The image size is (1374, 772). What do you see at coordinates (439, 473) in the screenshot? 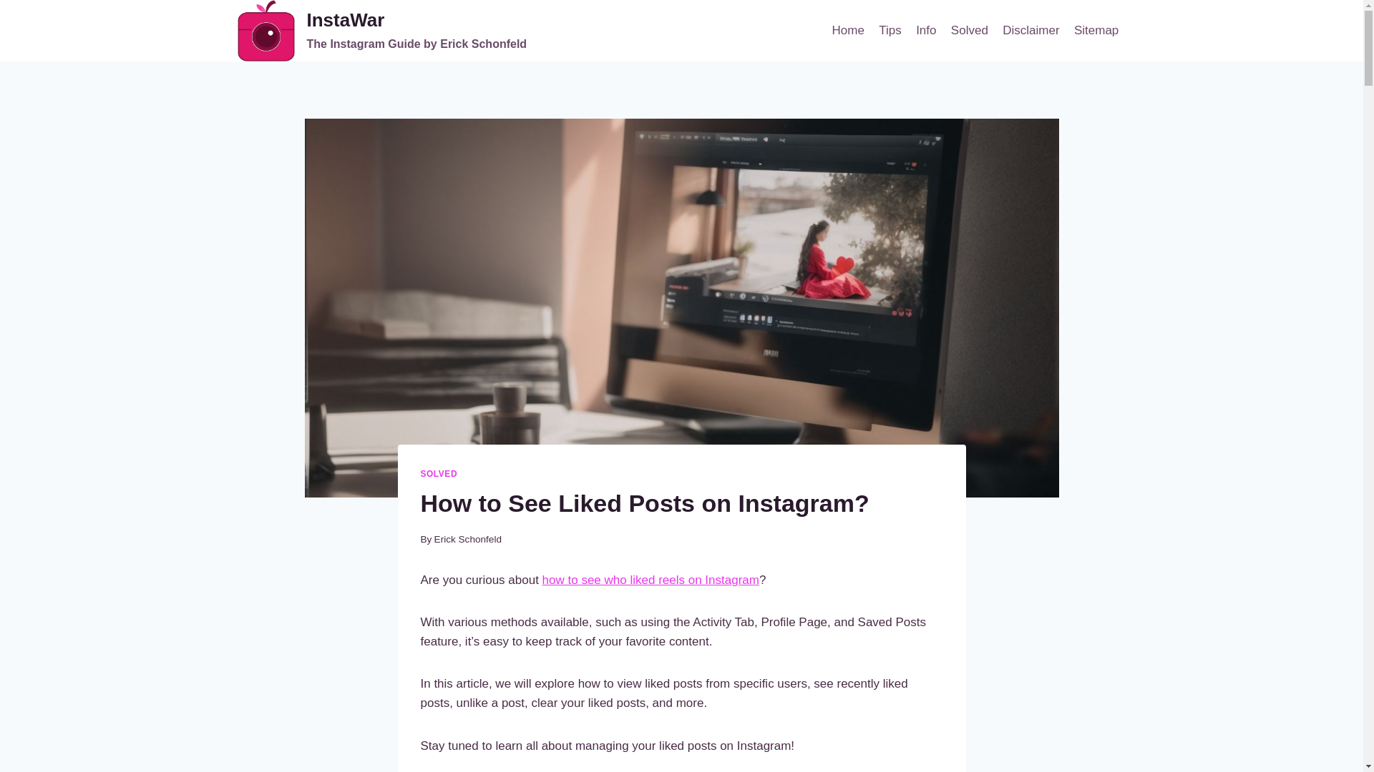
I see `SOLVED` at bounding box center [439, 473].